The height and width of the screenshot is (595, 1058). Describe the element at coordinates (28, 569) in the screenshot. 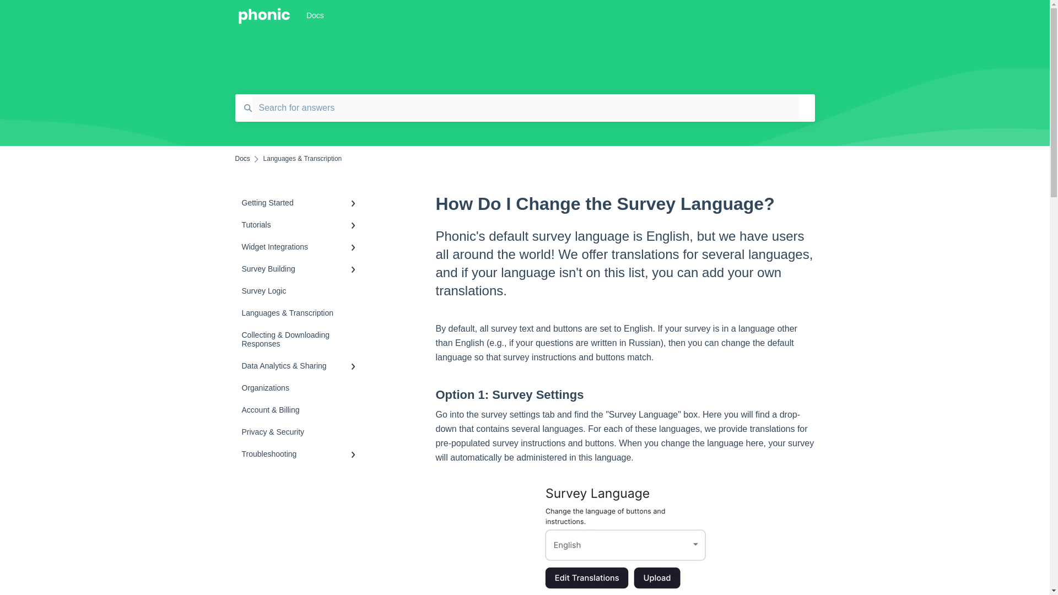

I see `Chat Widget` at that location.